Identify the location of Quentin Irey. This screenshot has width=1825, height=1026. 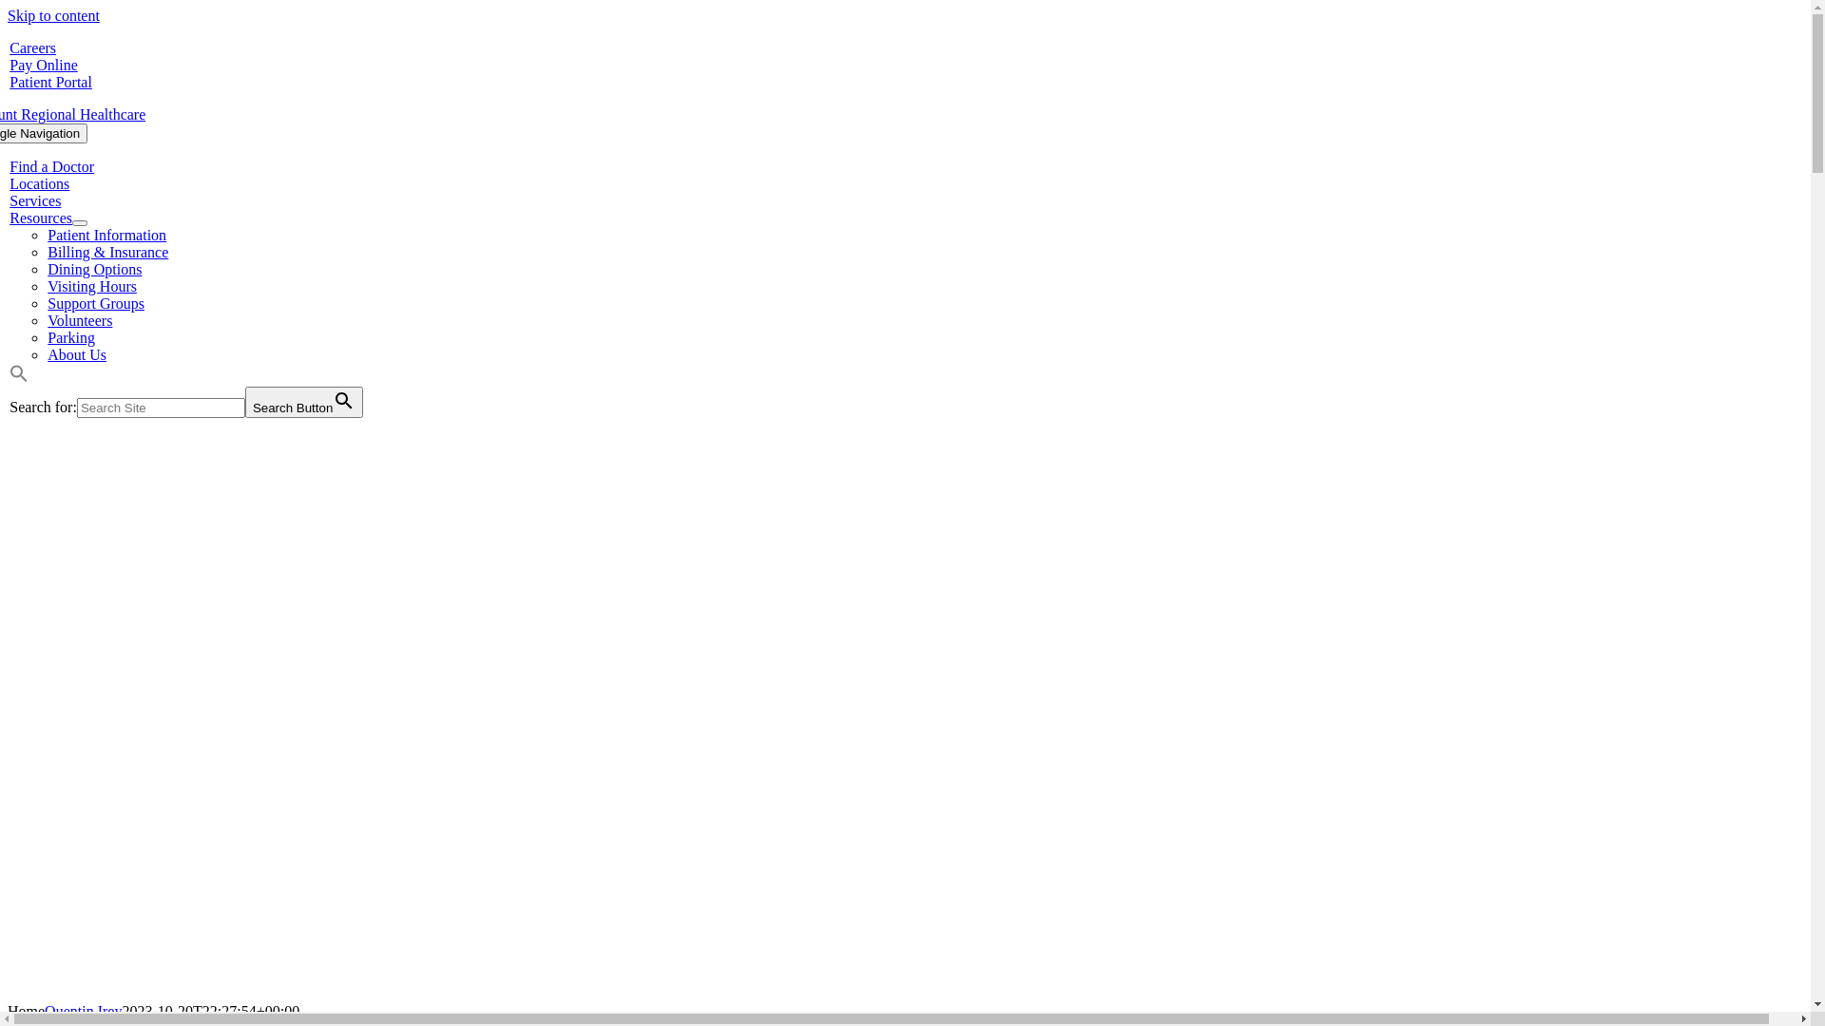
(84, 1011).